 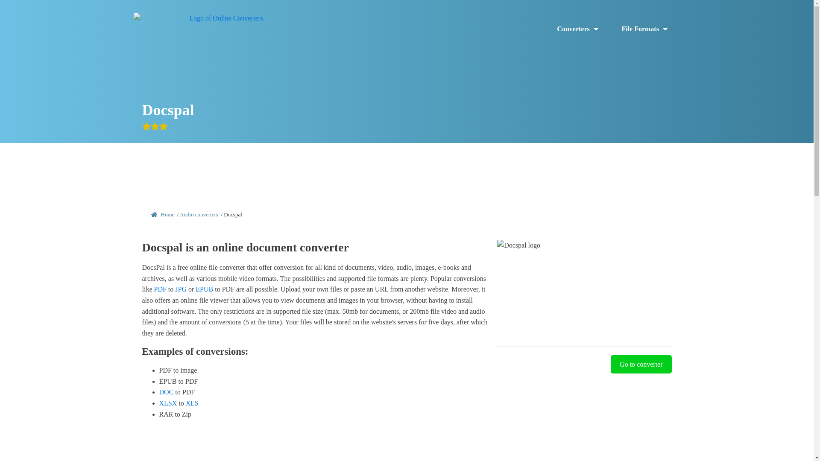 What do you see at coordinates (204, 289) in the screenshot?
I see `EPUB` at bounding box center [204, 289].